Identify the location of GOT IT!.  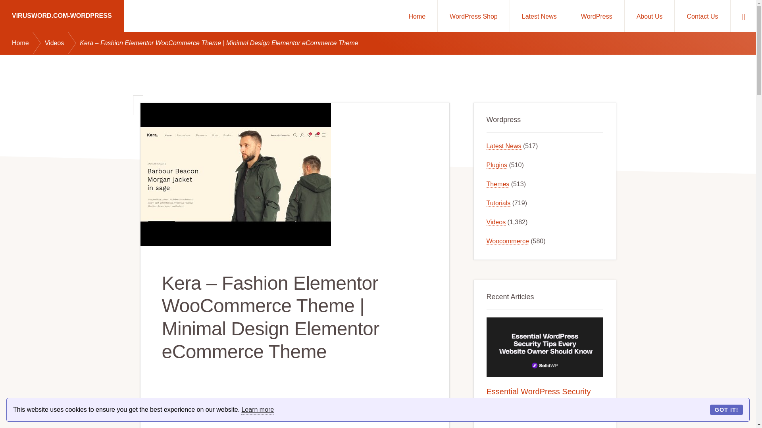
(726, 409).